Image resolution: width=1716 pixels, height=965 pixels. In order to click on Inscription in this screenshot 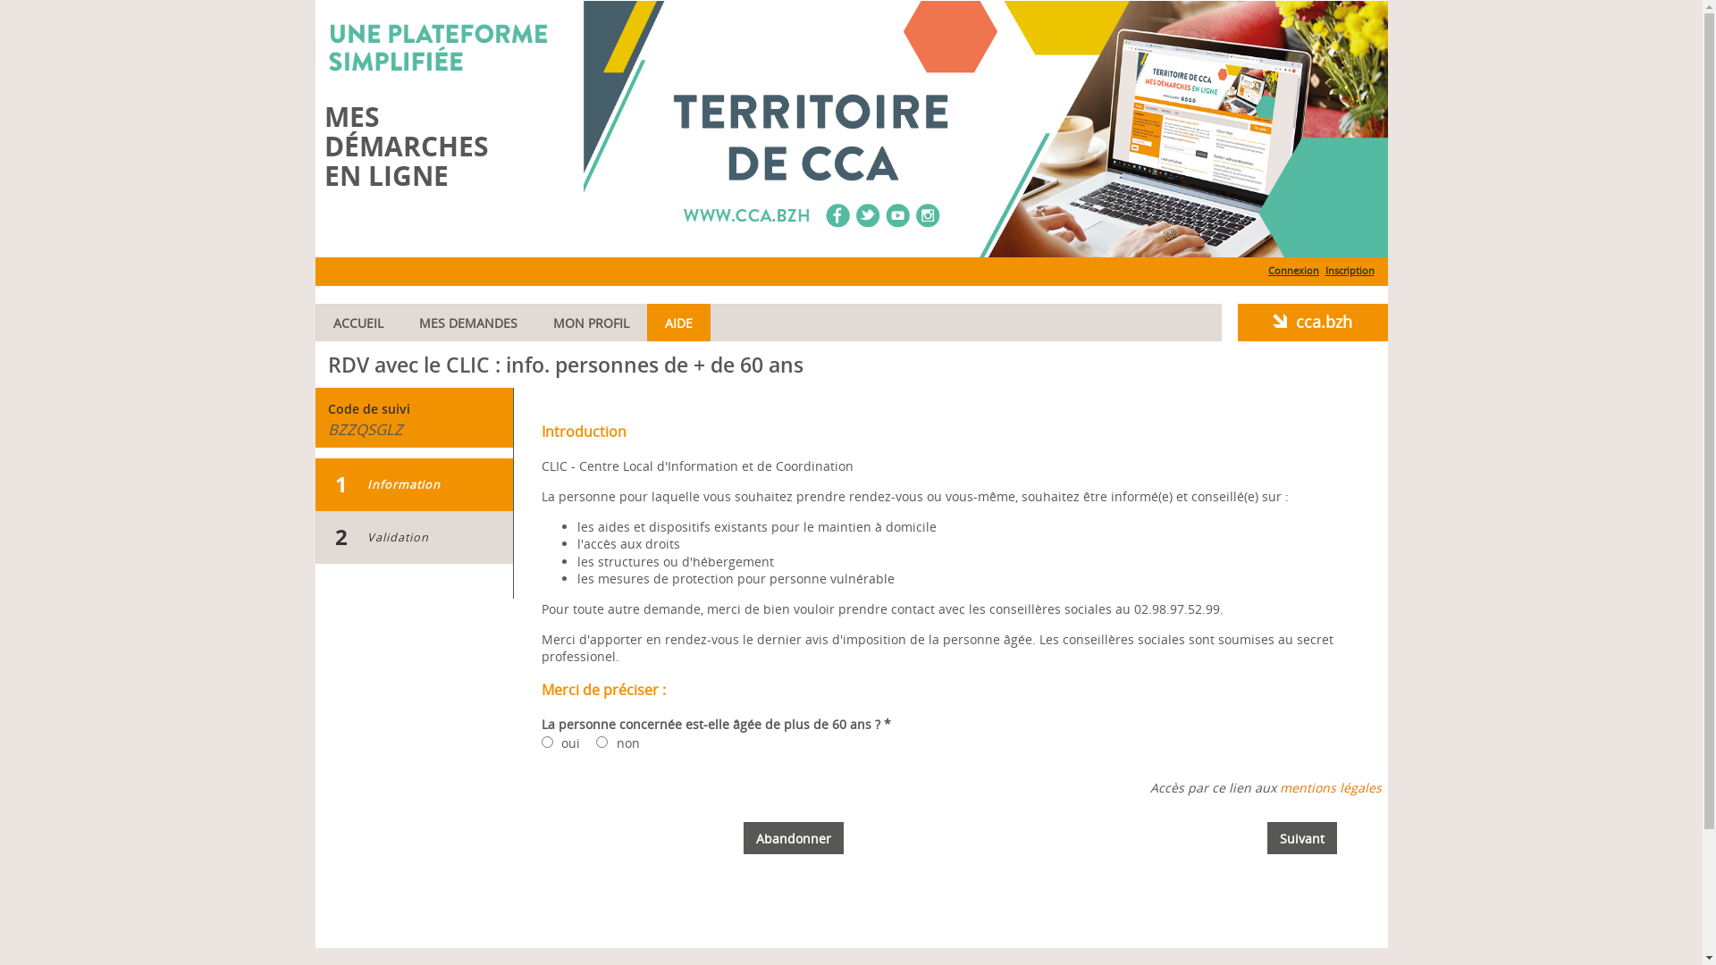, I will do `click(1350, 270)`.